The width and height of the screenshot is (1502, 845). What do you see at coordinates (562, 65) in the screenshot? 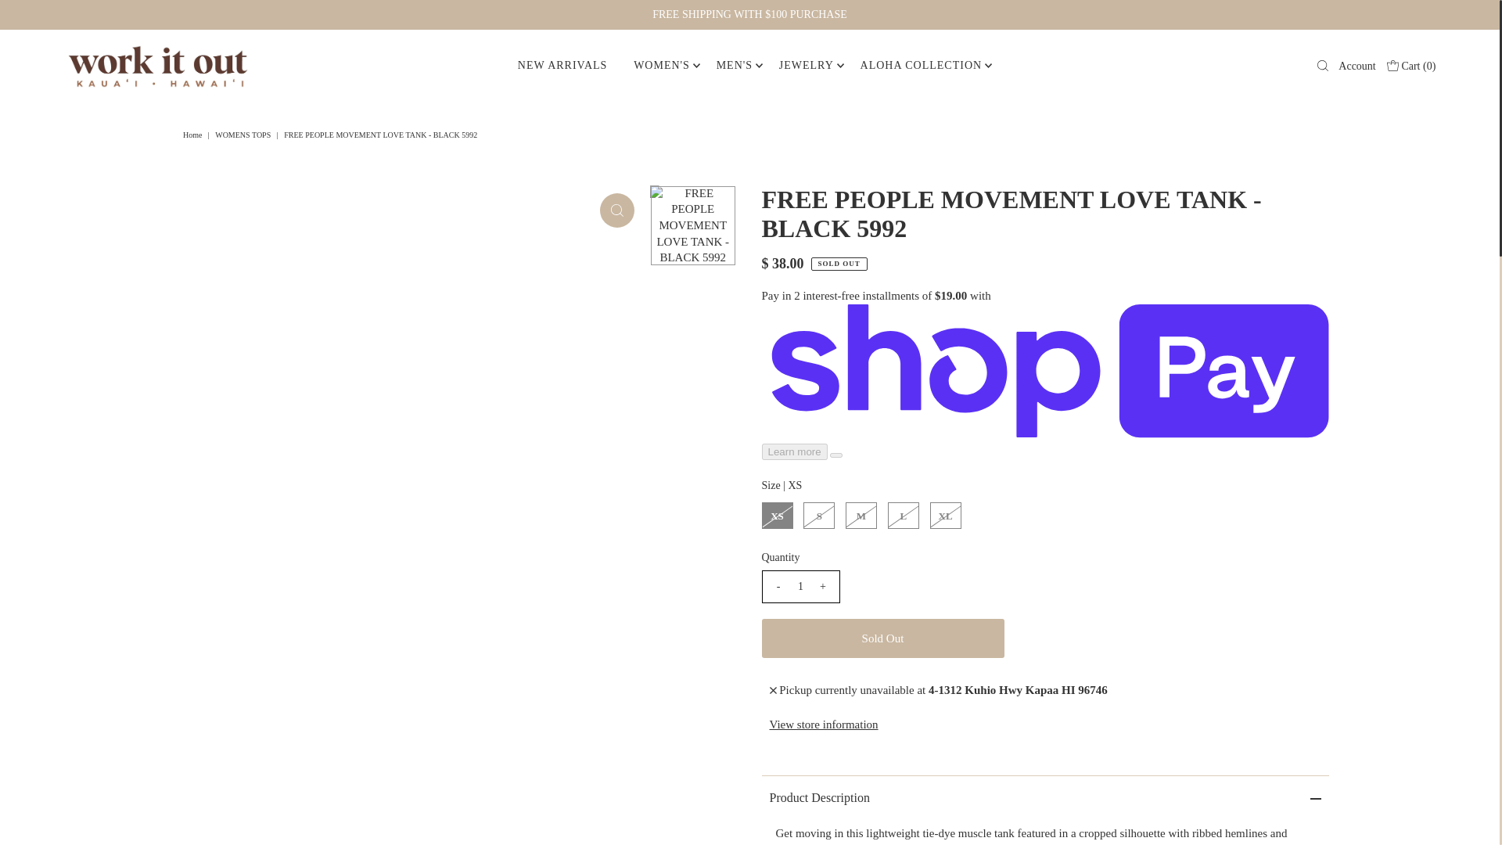
I see `NEW ARRIVALS` at bounding box center [562, 65].